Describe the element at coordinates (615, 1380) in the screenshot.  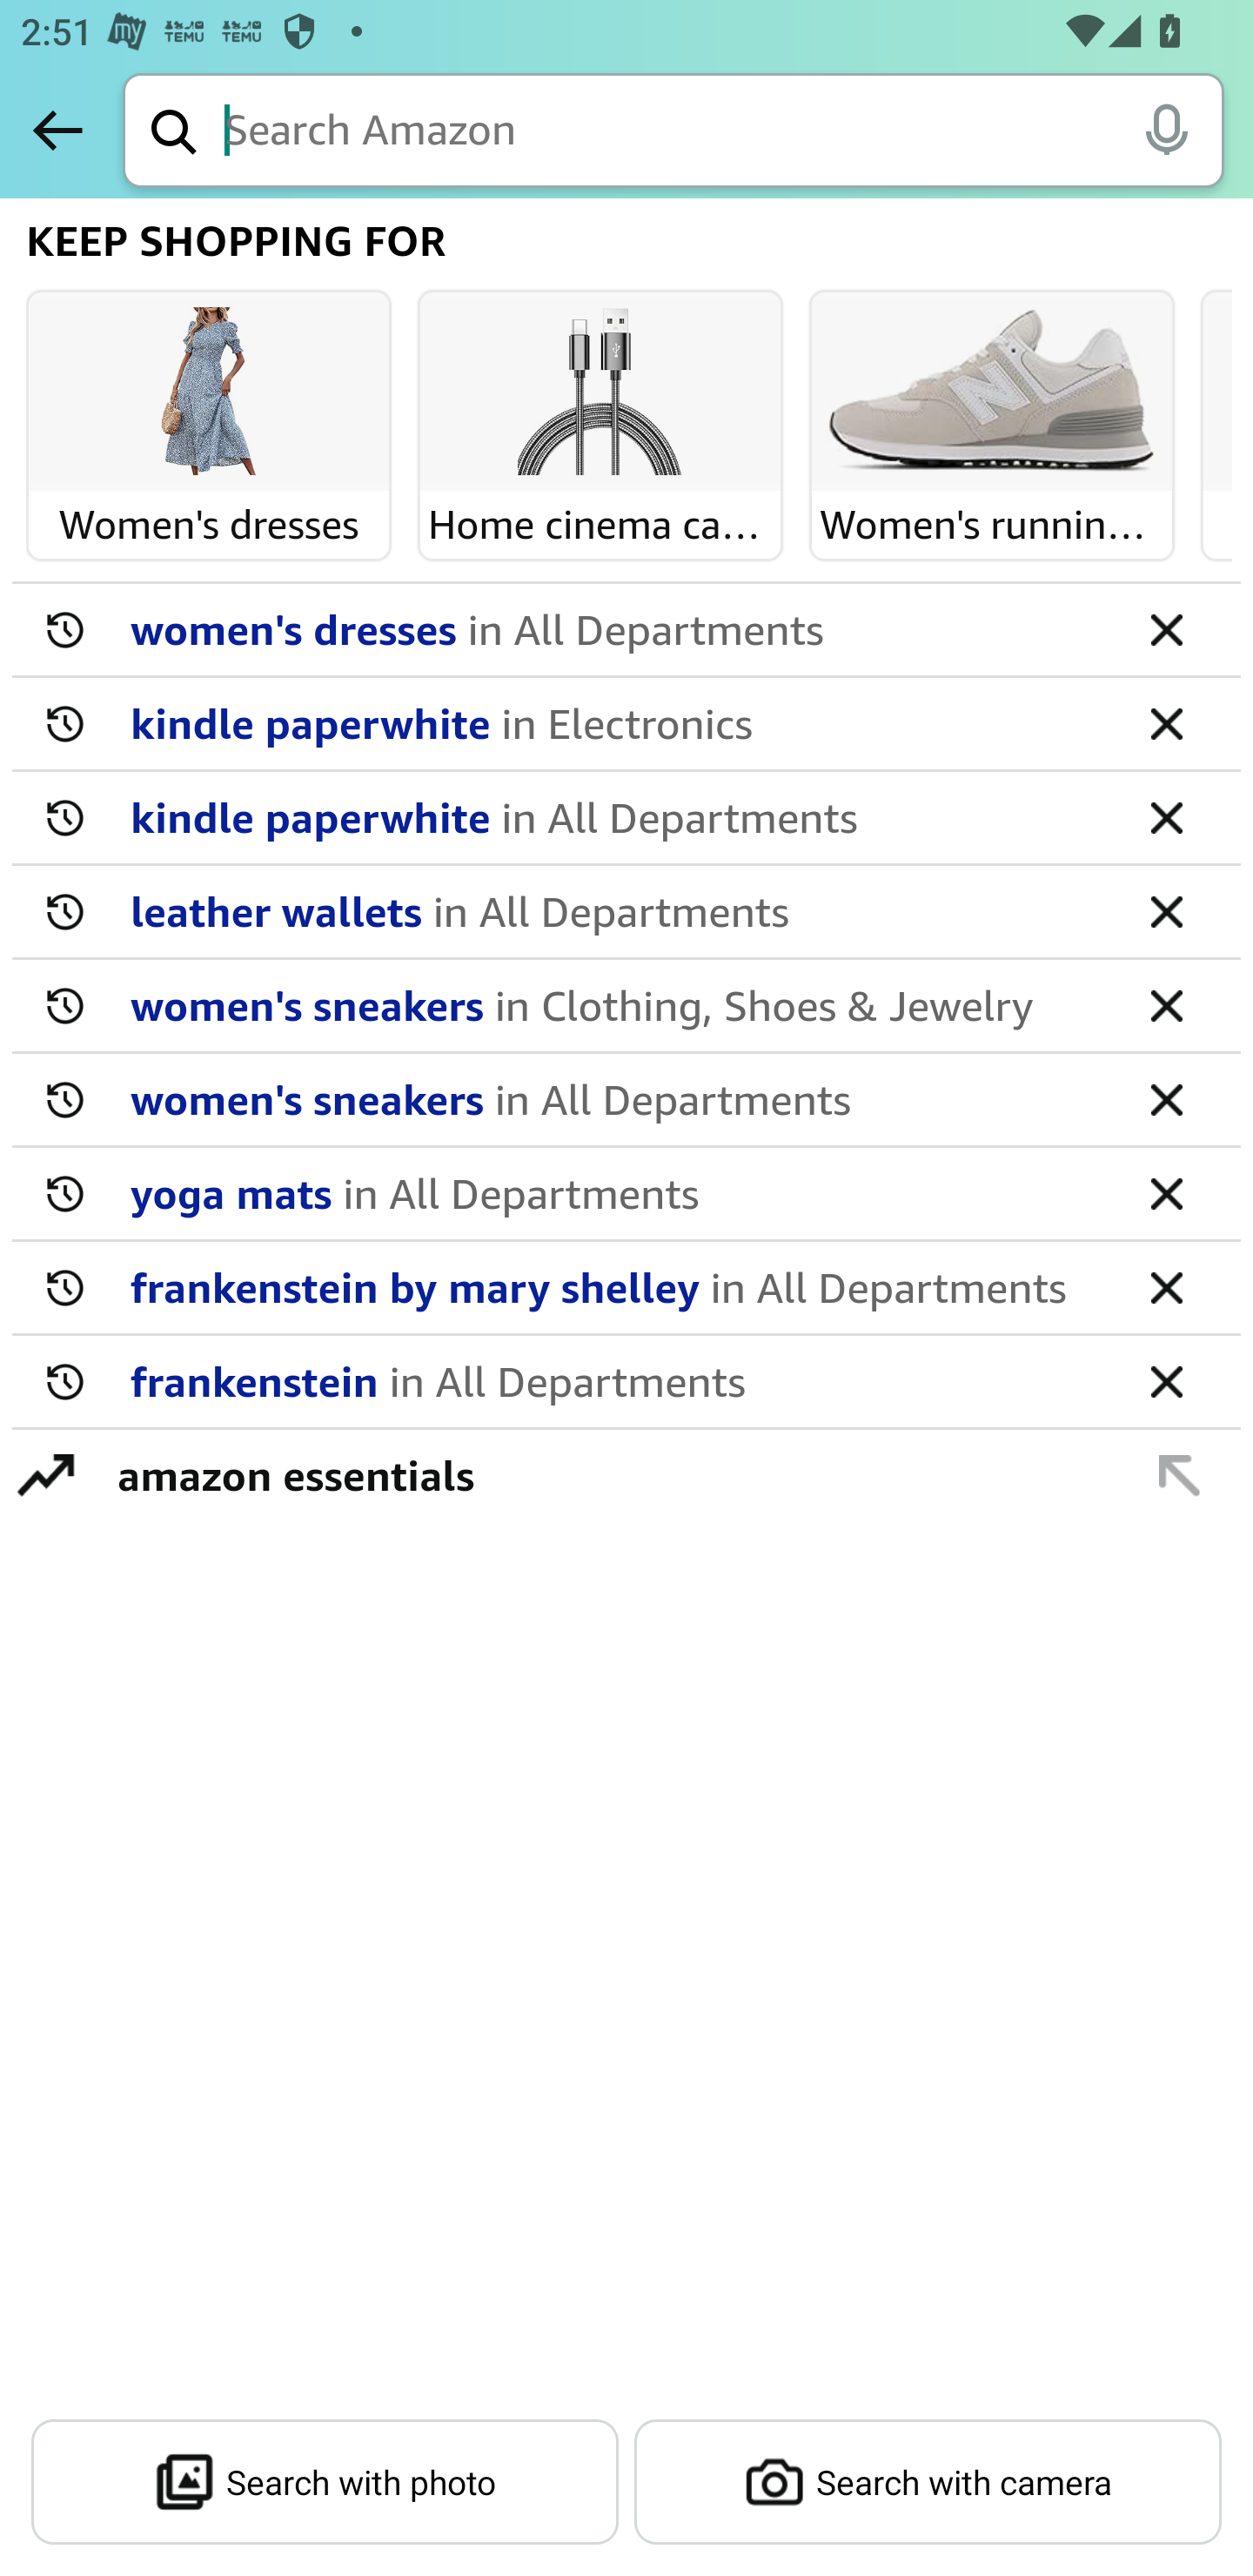
I see `frankenstein` at that location.